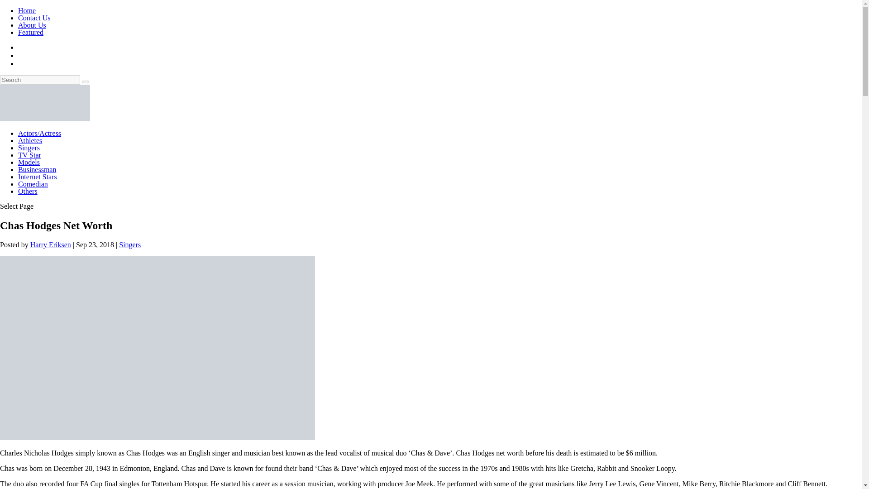 The height and width of the screenshot is (489, 869). Describe the element at coordinates (28, 191) in the screenshot. I see `Others` at that location.